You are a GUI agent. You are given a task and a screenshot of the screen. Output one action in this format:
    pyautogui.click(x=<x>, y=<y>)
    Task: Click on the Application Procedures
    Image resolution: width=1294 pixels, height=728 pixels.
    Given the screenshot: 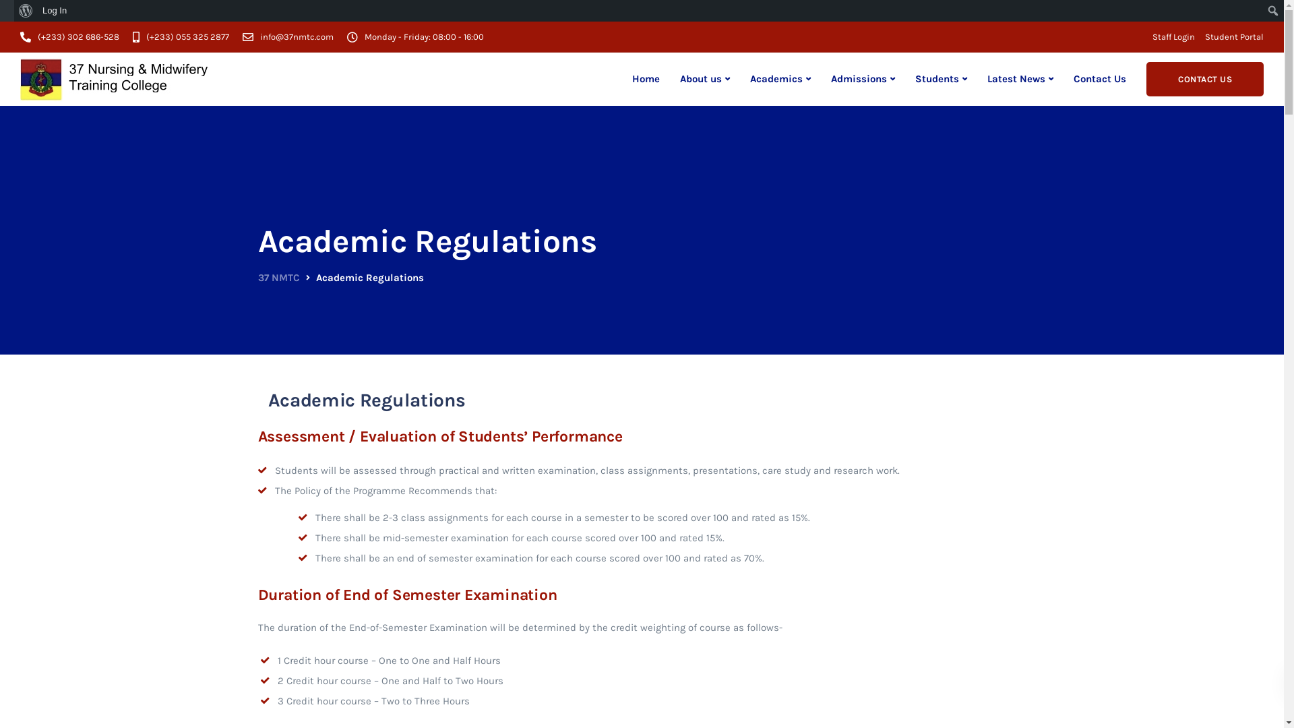 What is the action you would take?
    pyautogui.click(x=321, y=597)
    